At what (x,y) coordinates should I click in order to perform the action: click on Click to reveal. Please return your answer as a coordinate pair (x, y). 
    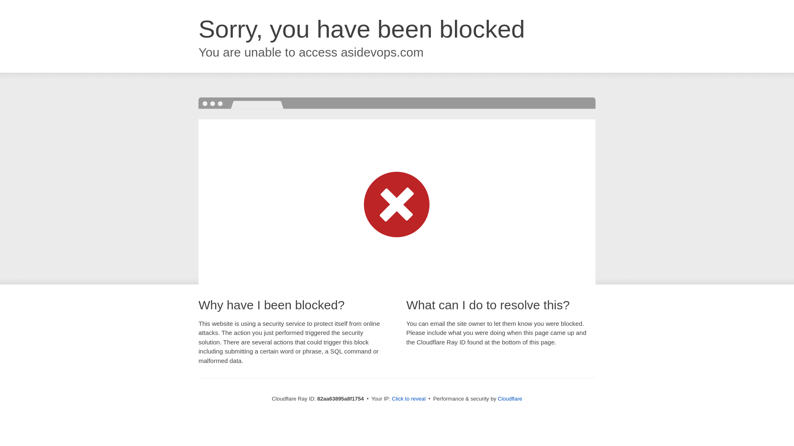
    Looking at the image, I should click on (409, 399).